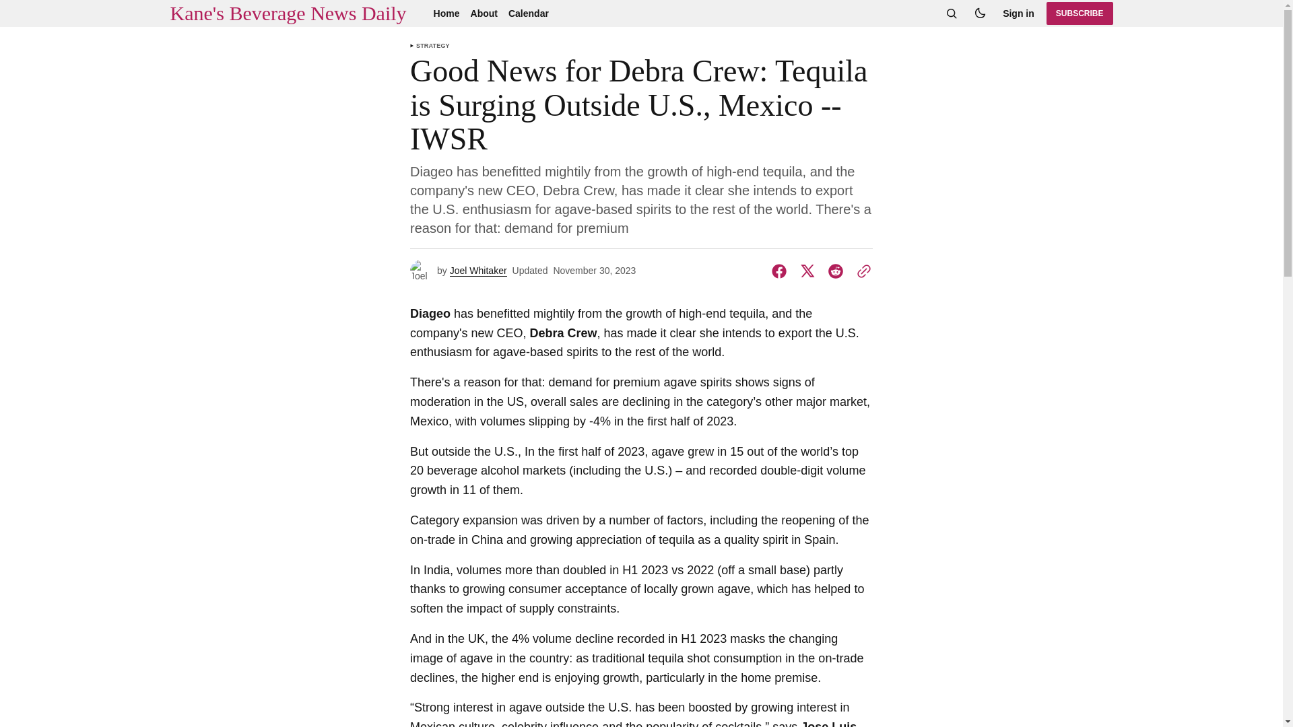  Describe the element at coordinates (446, 13) in the screenshot. I see `Home` at that location.